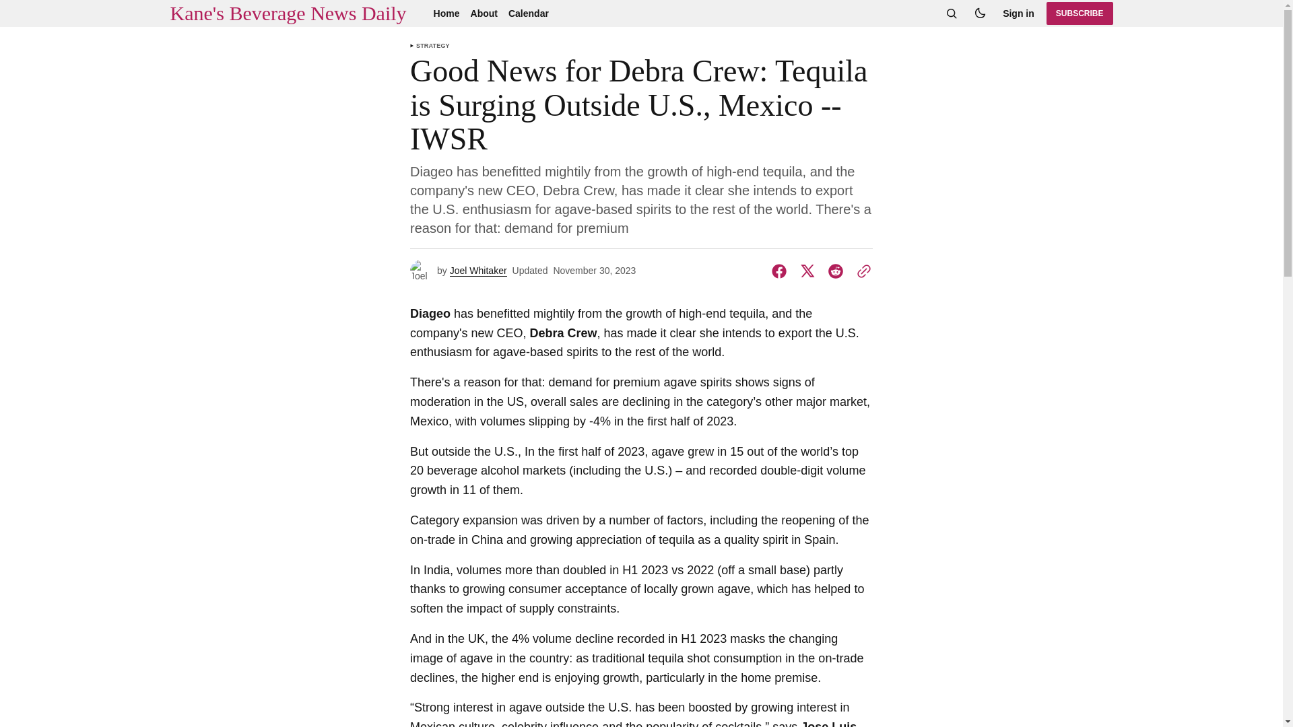  Describe the element at coordinates (446, 13) in the screenshot. I see `Home` at that location.